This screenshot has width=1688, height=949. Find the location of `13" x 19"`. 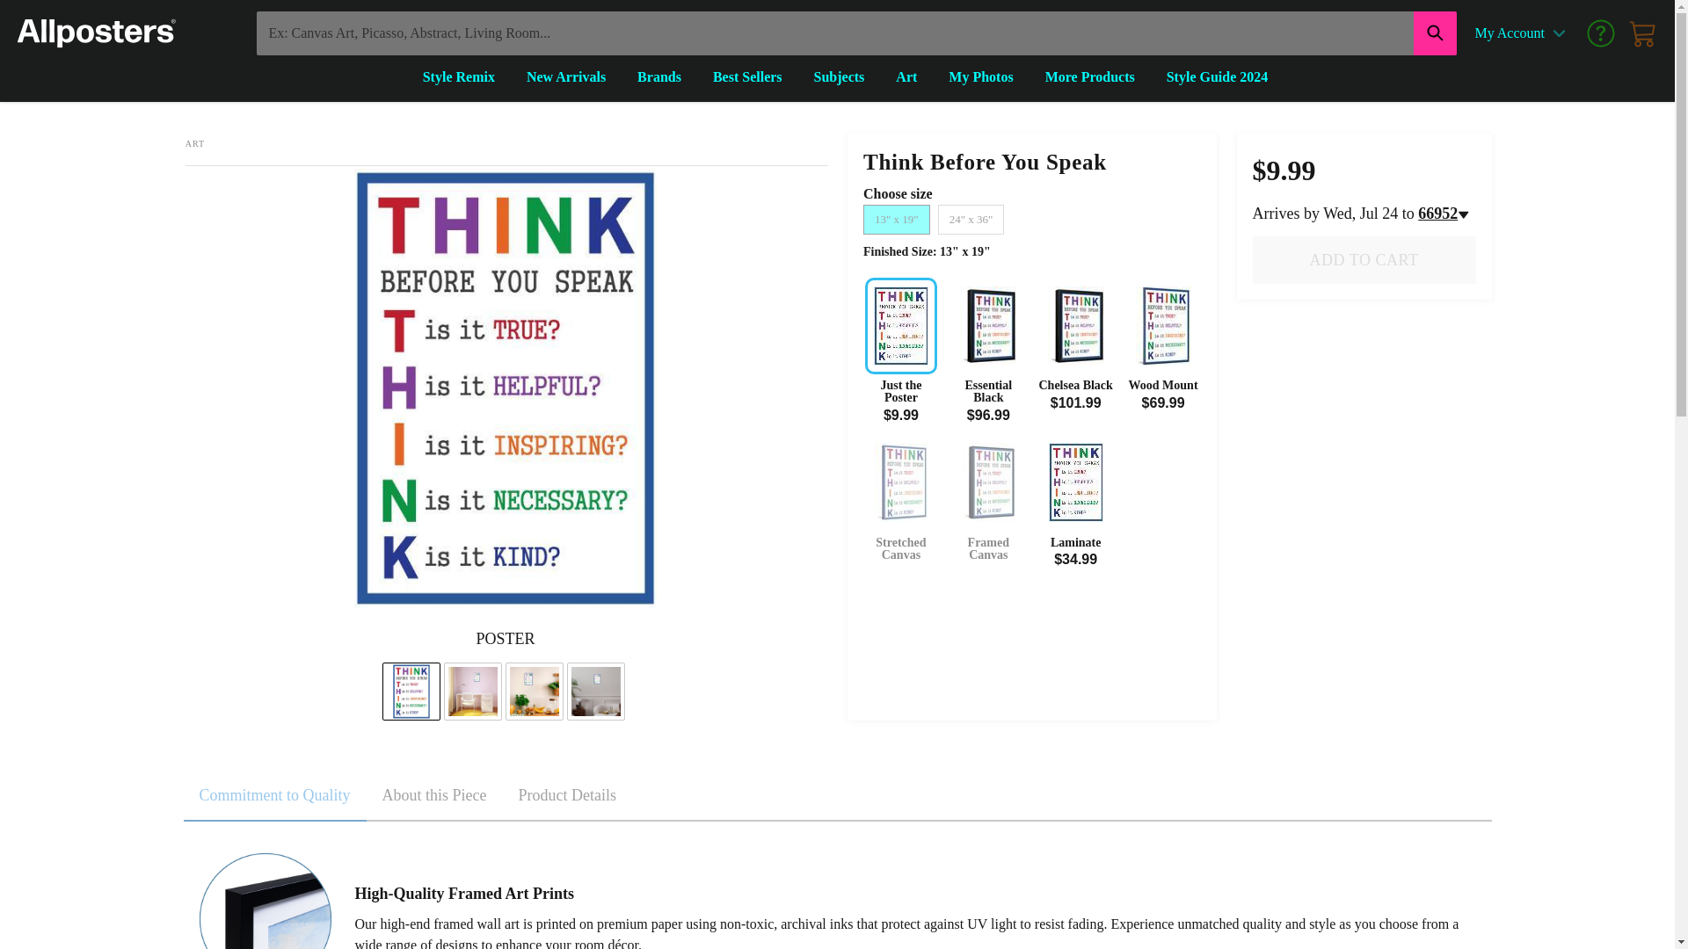

13" x 19" is located at coordinates (896, 220).